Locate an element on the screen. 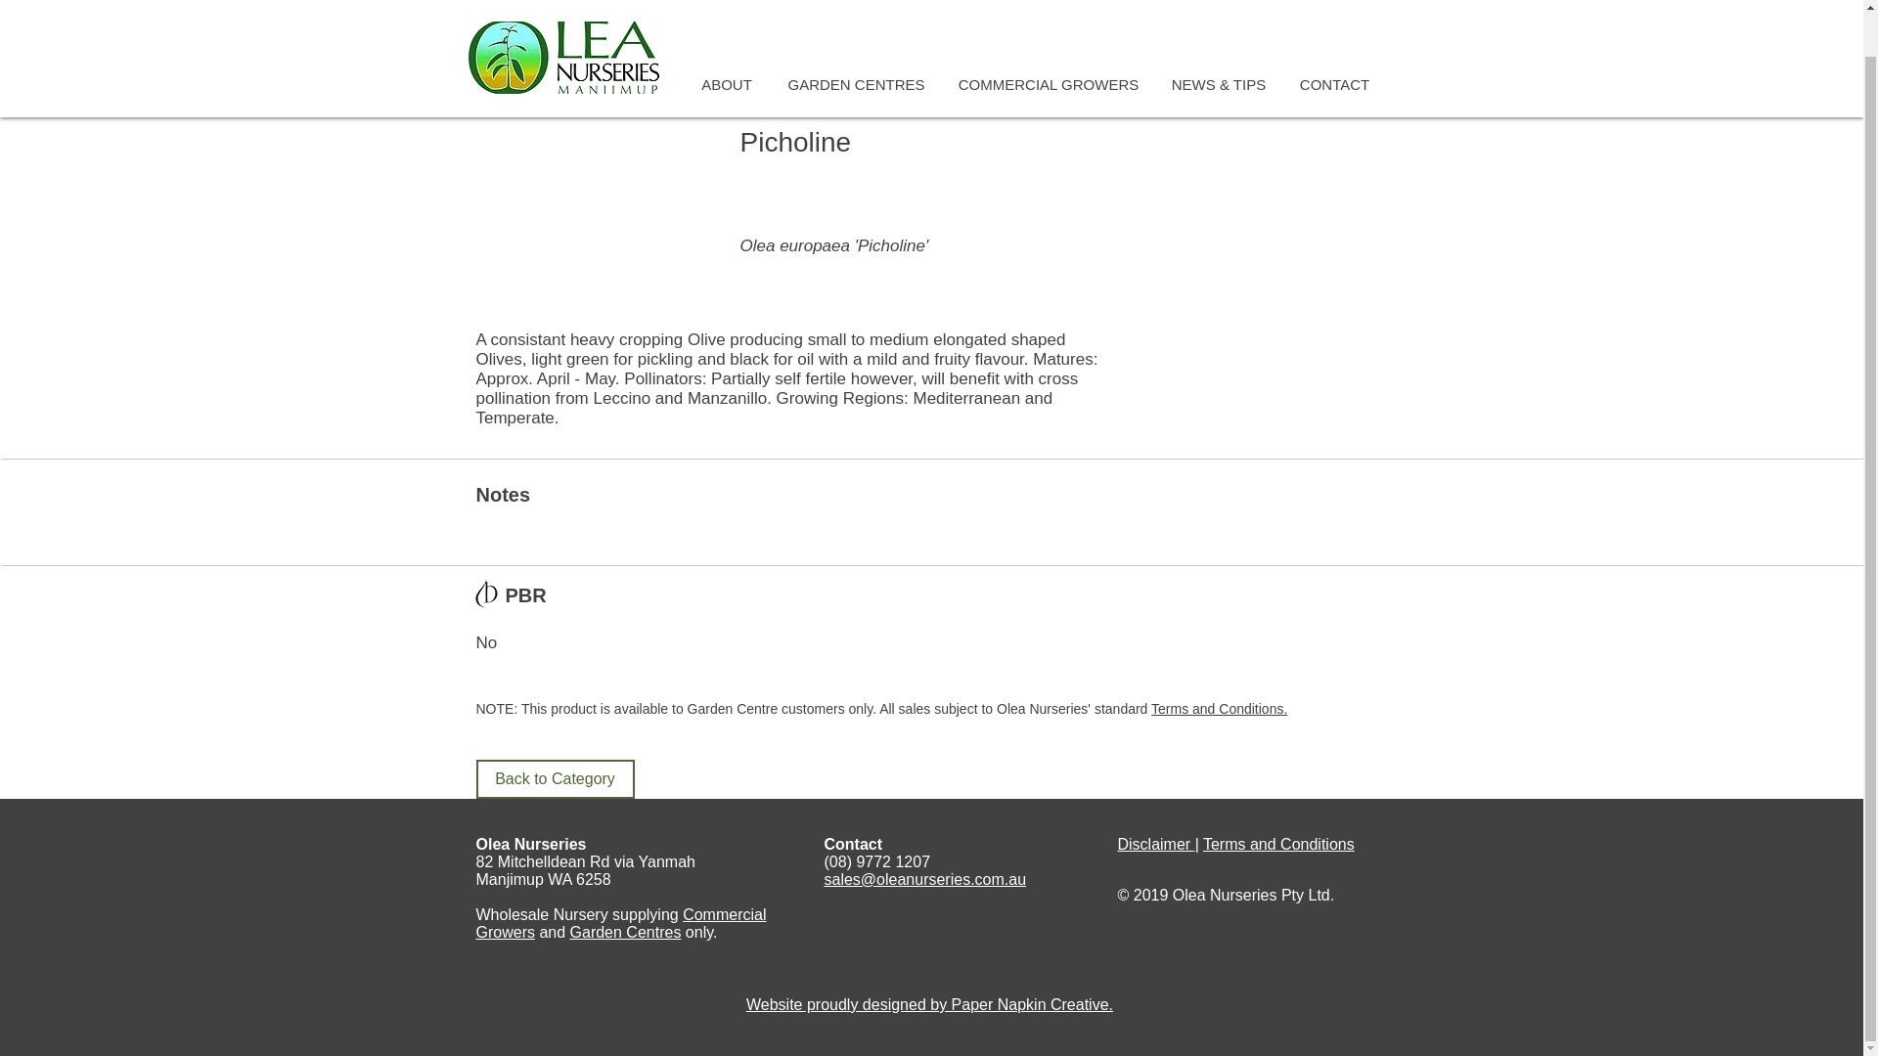 This screenshot has height=1056, width=1878. Garden Centres is located at coordinates (626, 933).